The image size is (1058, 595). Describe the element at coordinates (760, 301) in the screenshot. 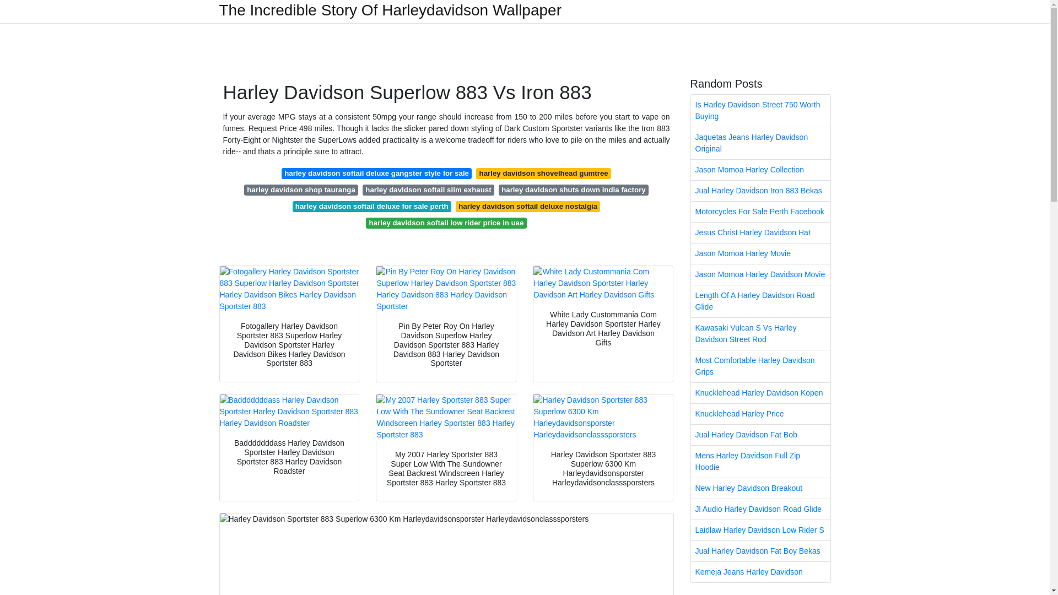

I see `Length Of A Harley Davidson Road Glide` at that location.